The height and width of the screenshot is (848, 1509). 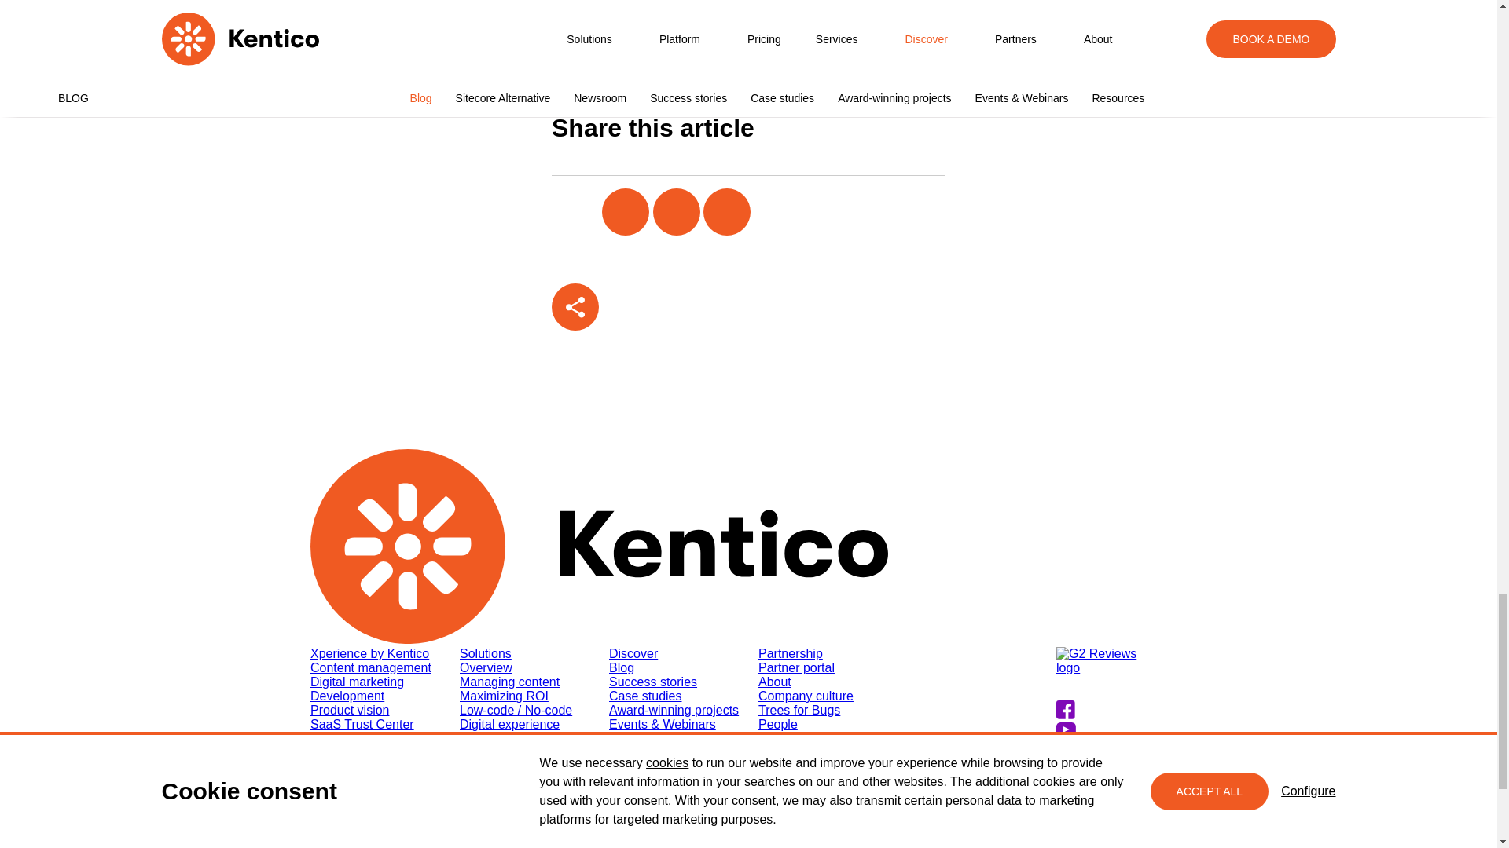 I want to click on Facebook, so click(x=721, y=303).